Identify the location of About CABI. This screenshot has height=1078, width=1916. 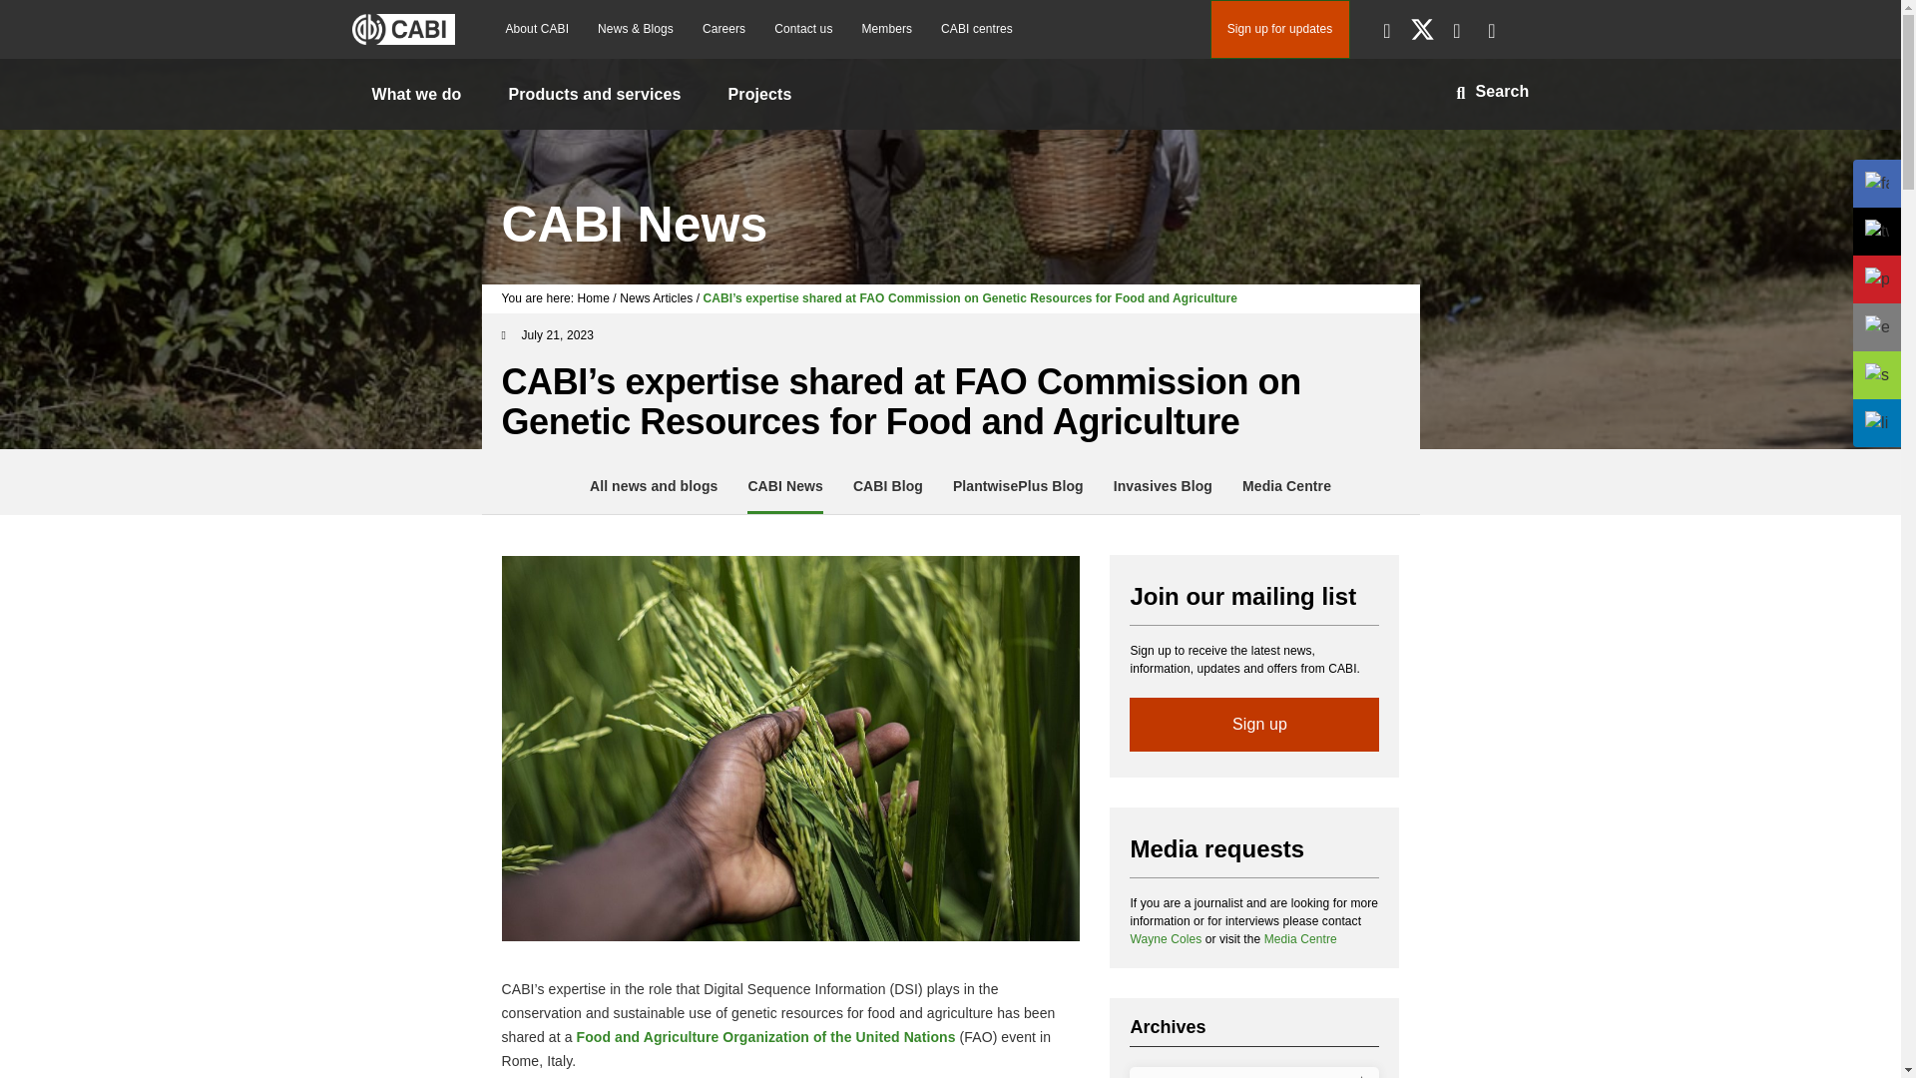
(536, 29).